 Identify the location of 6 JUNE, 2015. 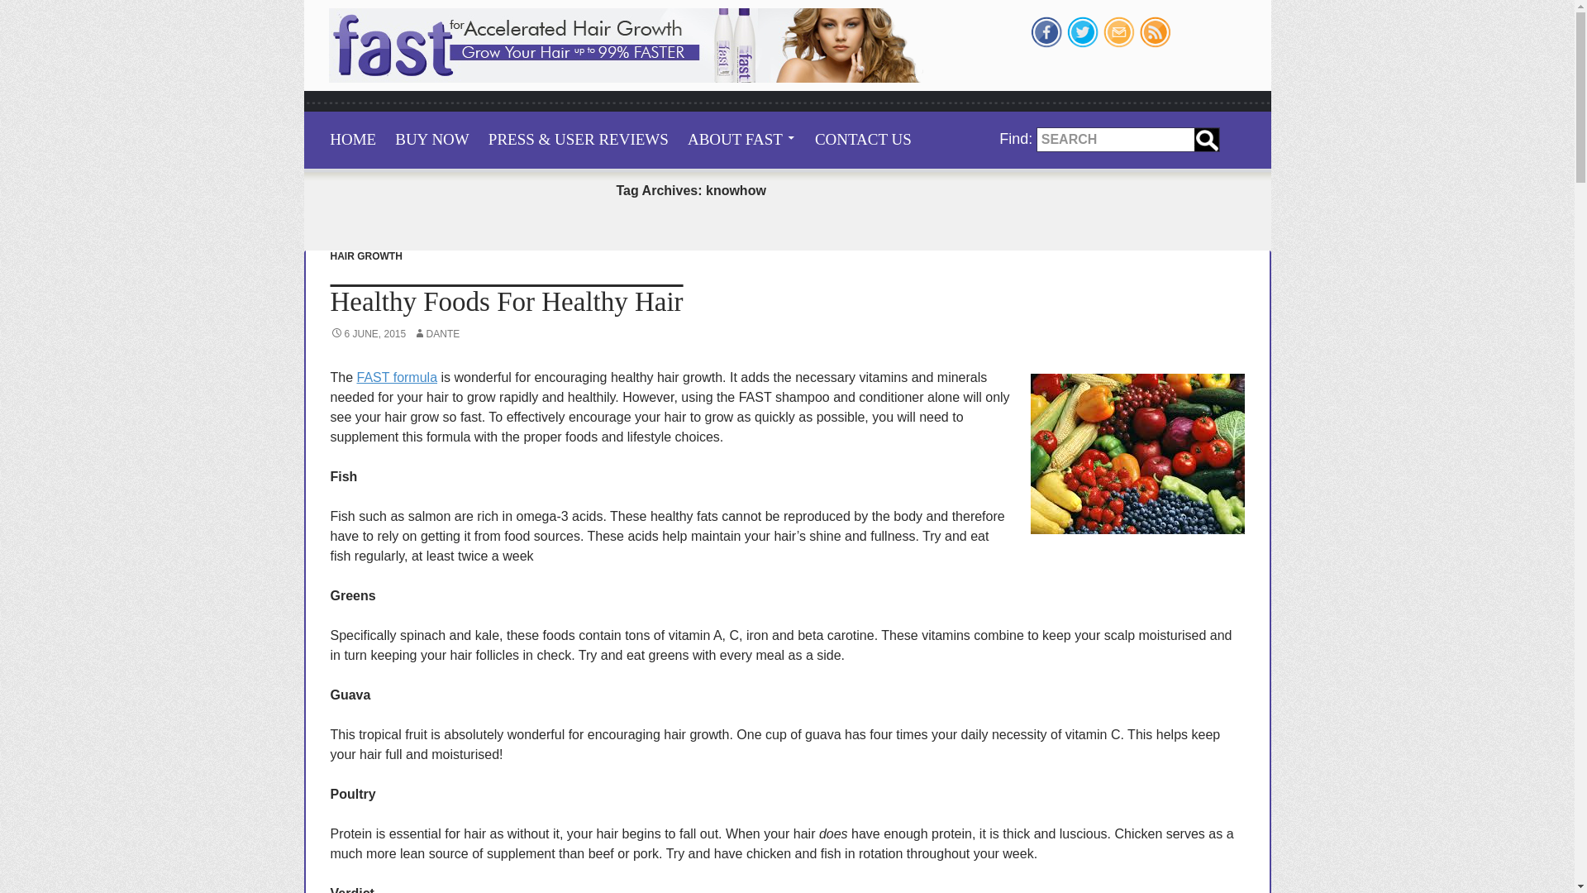
(368, 334).